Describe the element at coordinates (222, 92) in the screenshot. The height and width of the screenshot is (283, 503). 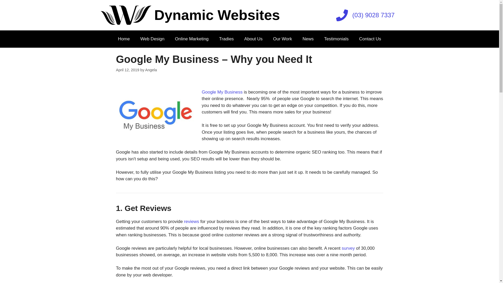
I see `Google My Business` at that location.